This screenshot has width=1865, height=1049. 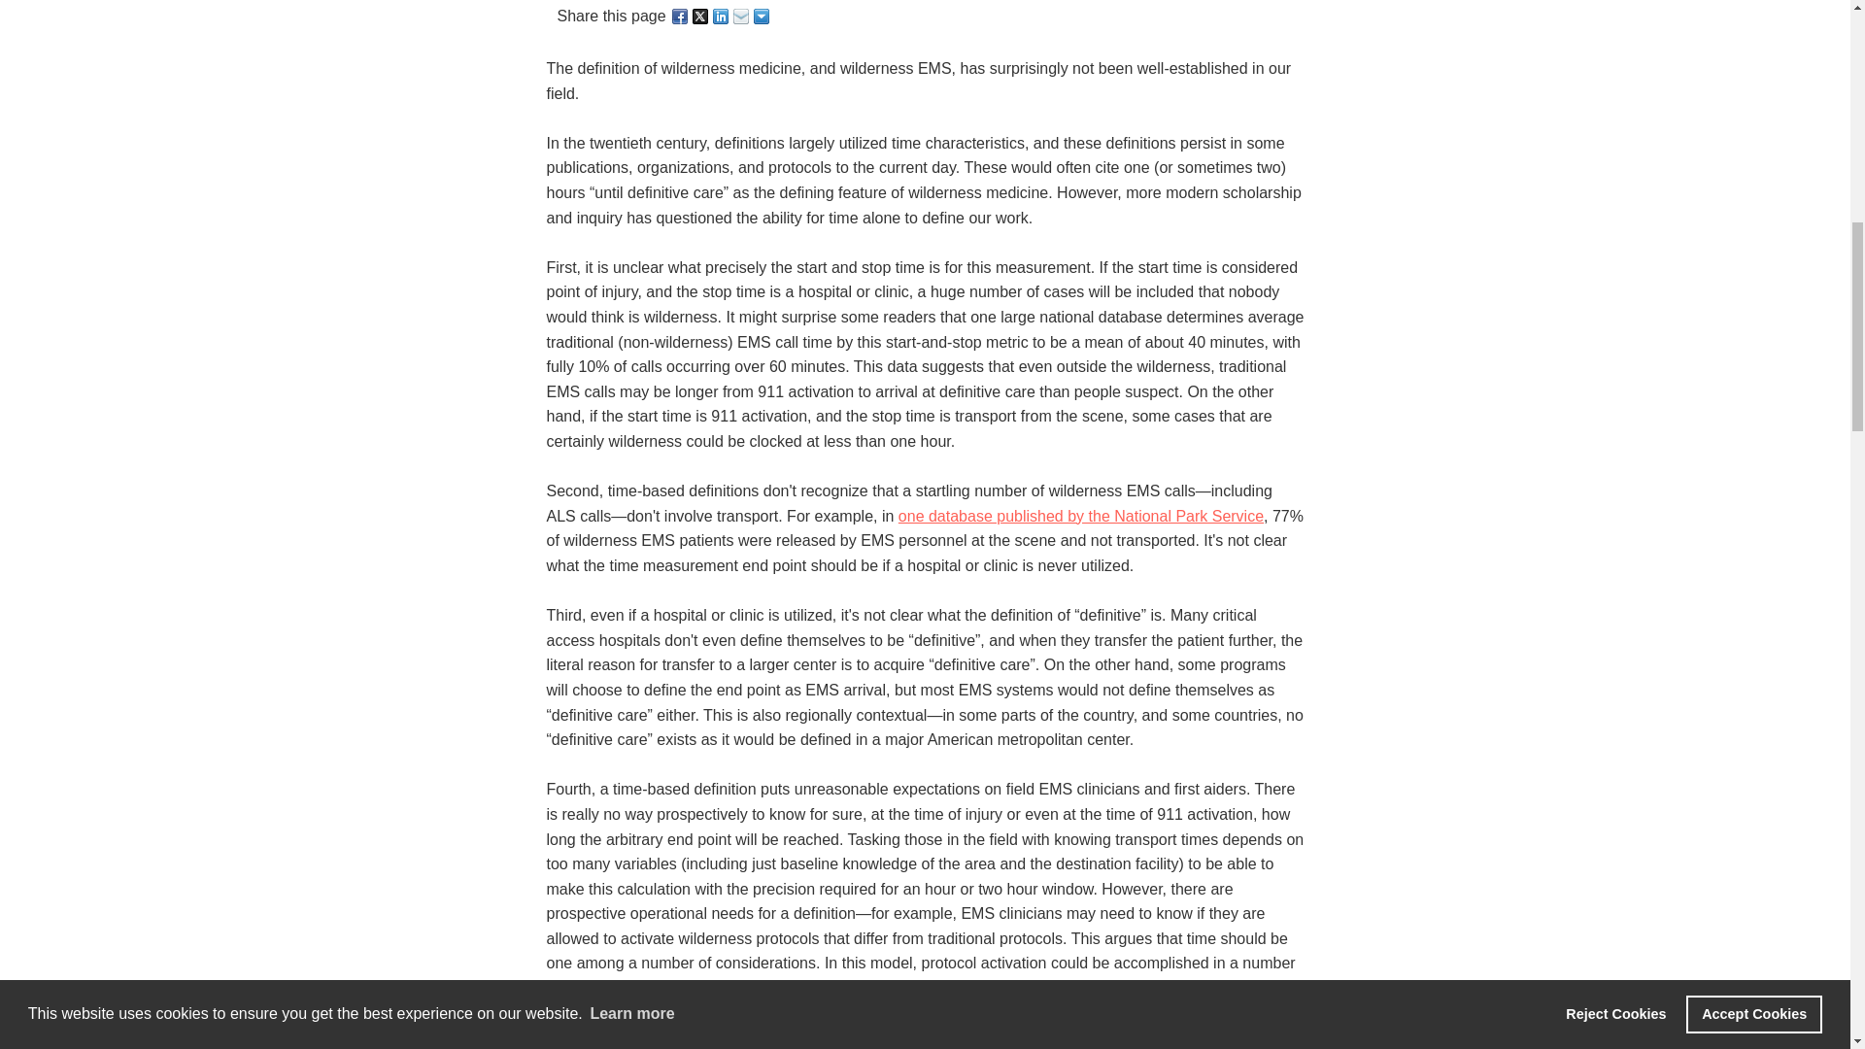 What do you see at coordinates (680, 17) in the screenshot?
I see `Share on Facebook` at bounding box center [680, 17].